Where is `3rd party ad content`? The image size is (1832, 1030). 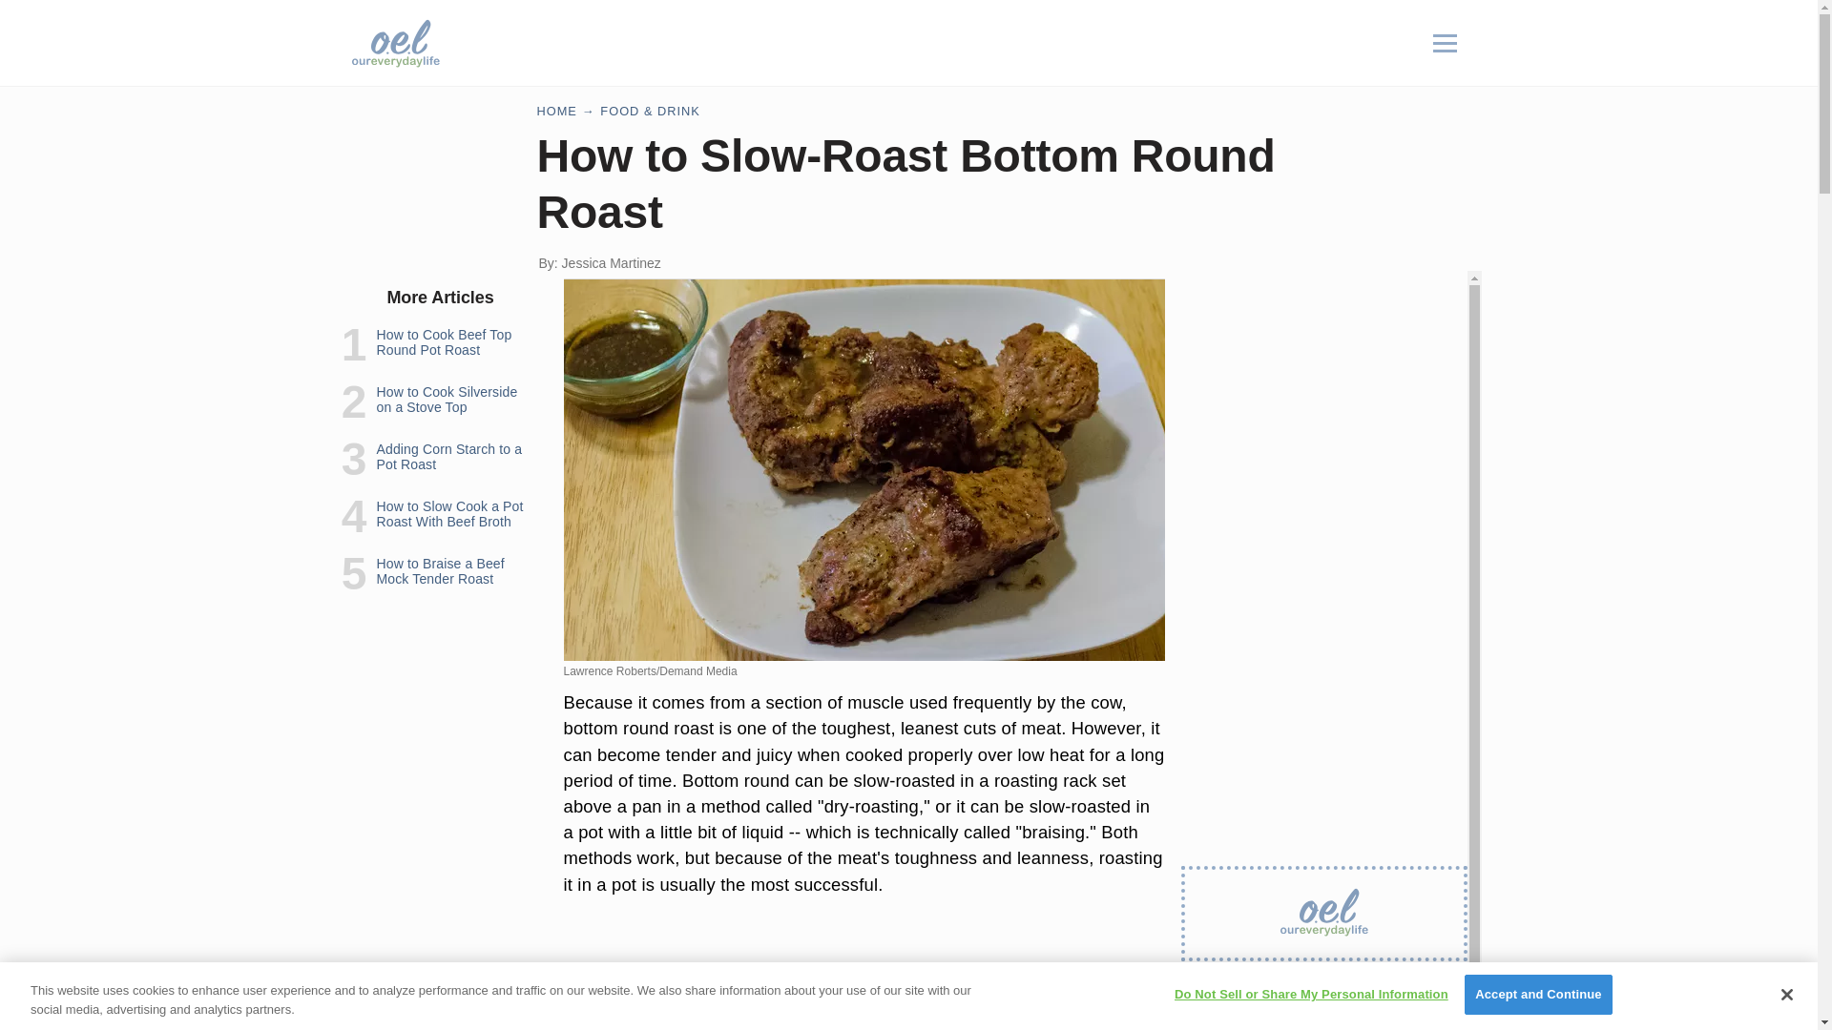 3rd party ad content is located at coordinates (864, 978).